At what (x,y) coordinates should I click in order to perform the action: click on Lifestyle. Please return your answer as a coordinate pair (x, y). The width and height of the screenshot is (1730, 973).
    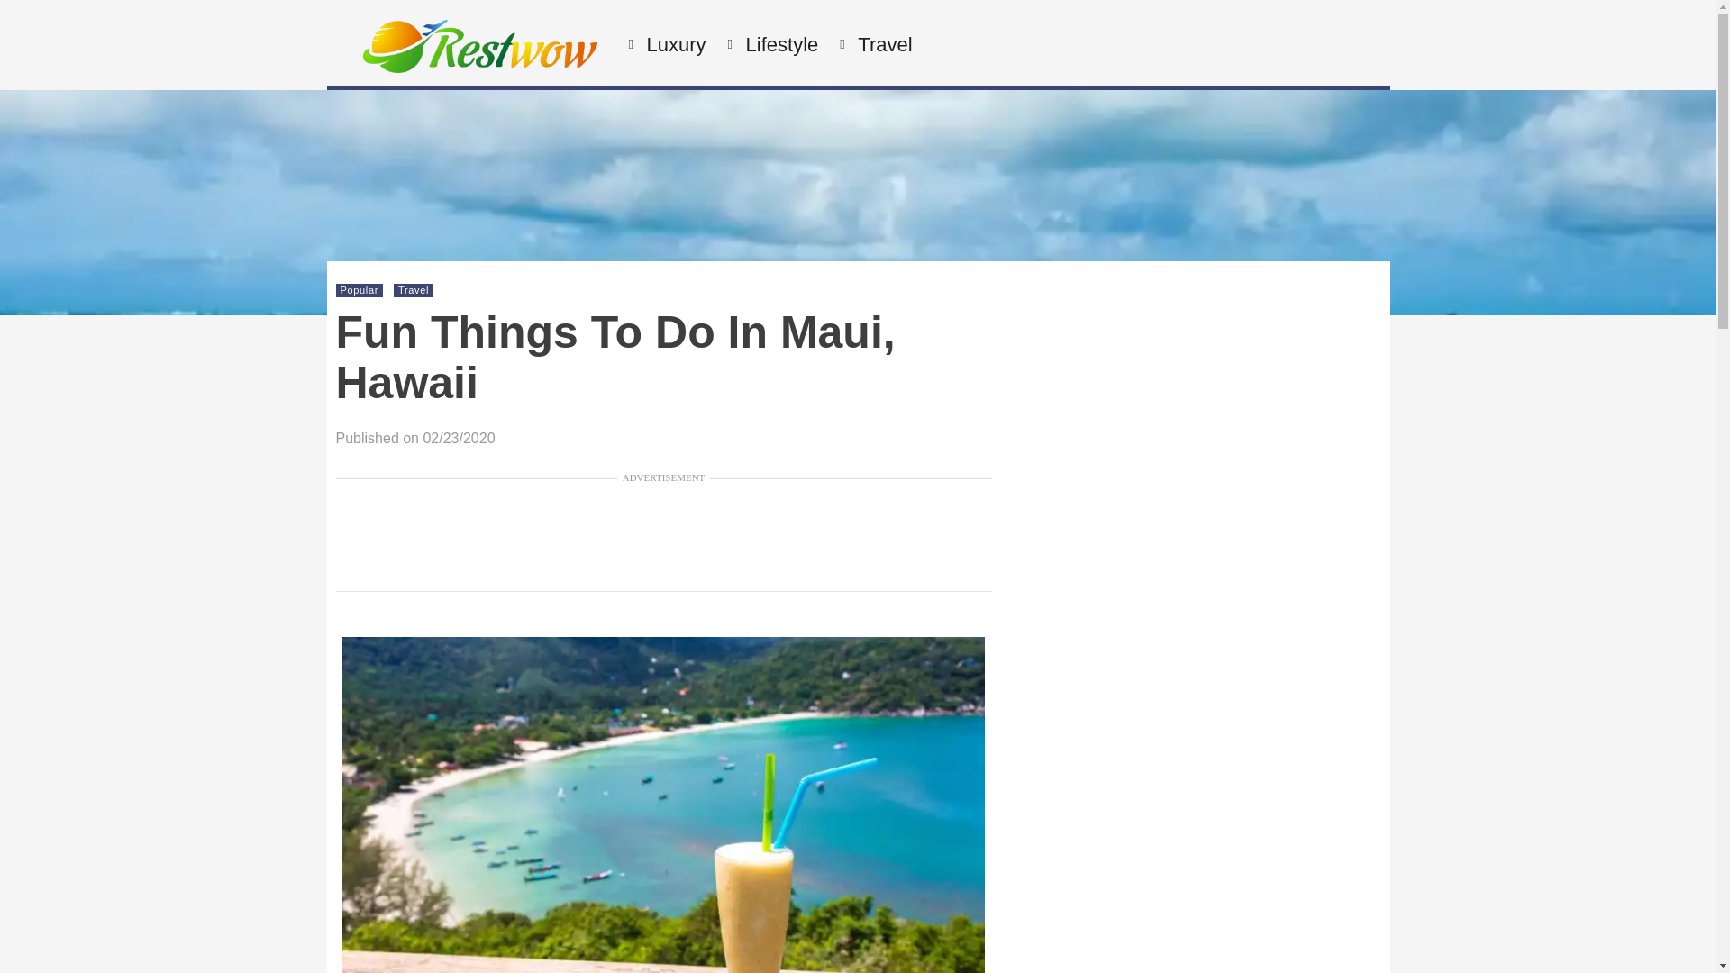
    Looking at the image, I should click on (780, 45).